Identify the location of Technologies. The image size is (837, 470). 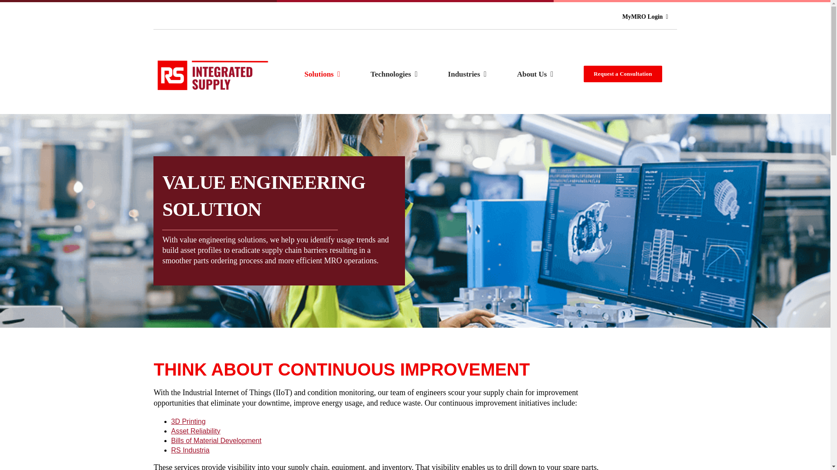
(394, 74).